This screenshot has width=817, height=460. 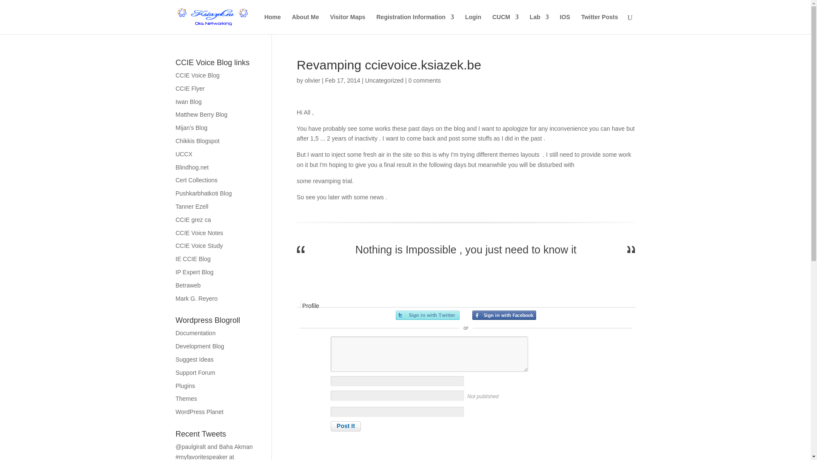 What do you see at coordinates (539, 24) in the screenshot?
I see `Lab` at bounding box center [539, 24].